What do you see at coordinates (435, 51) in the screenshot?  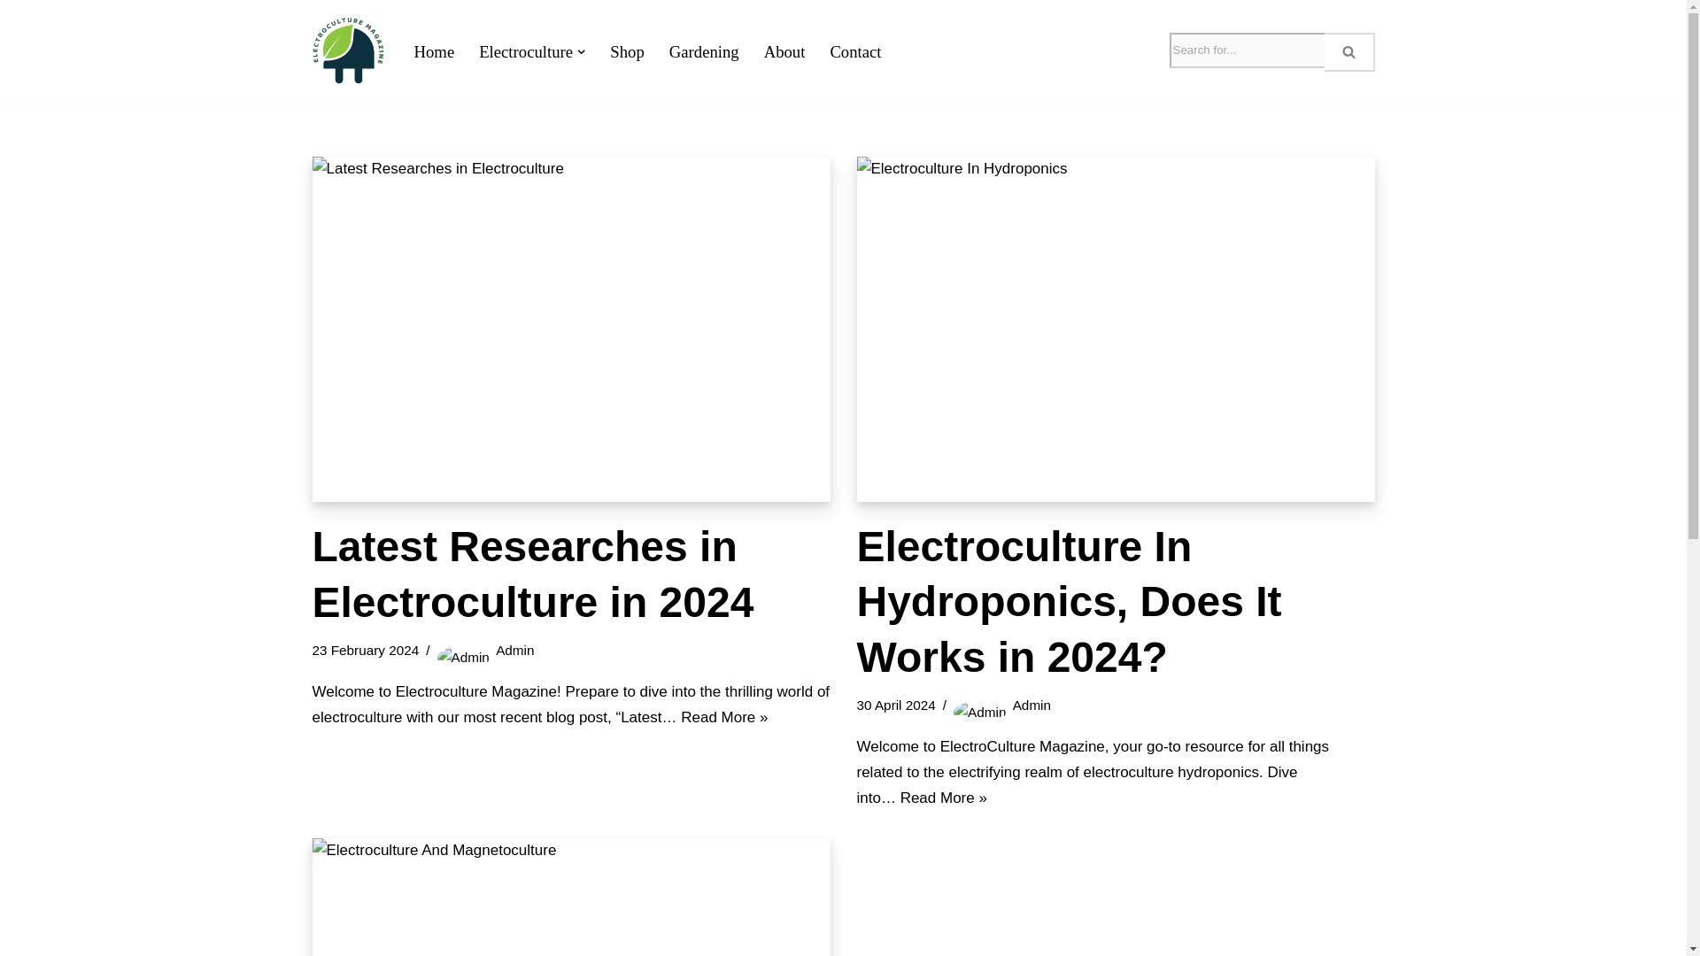 I see `Home` at bounding box center [435, 51].